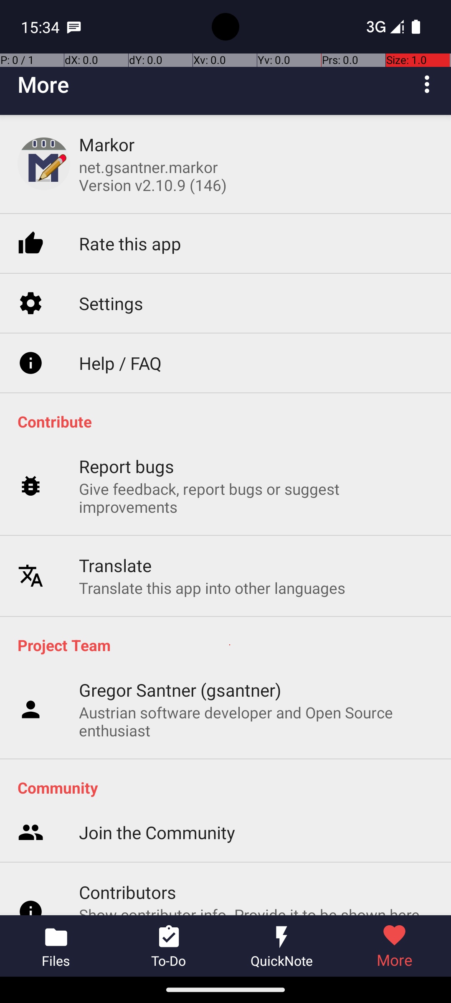 This screenshot has height=1003, width=451. I want to click on Austrian software developer and Open Source enthusiast, so click(256, 721).